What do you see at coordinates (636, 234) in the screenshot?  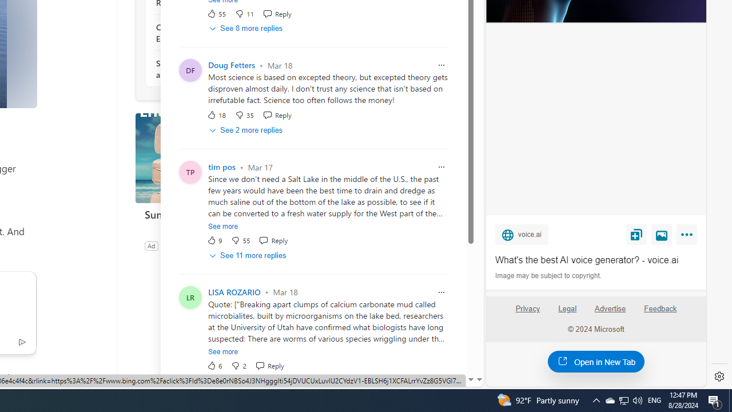 I see `Save` at bounding box center [636, 234].